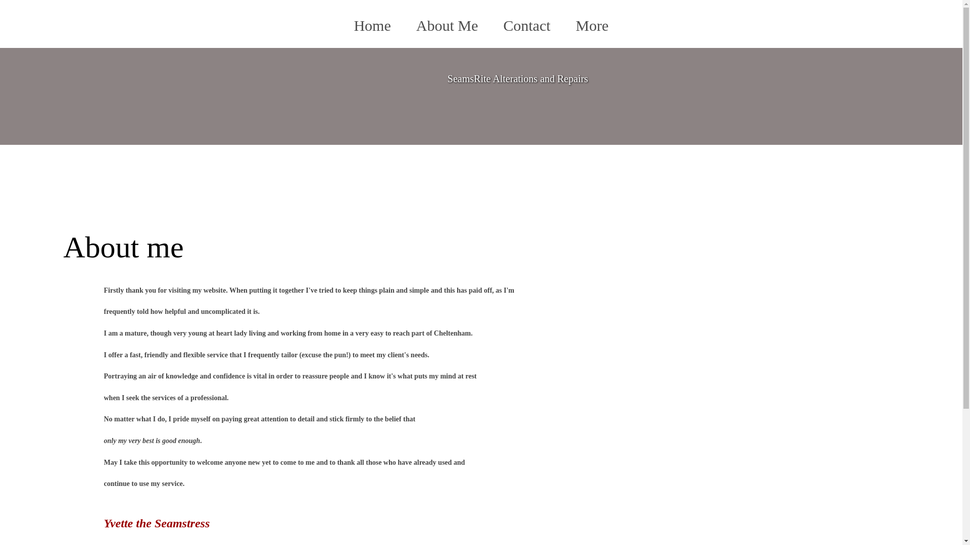 The height and width of the screenshot is (545, 970). What do you see at coordinates (372, 26) in the screenshot?
I see `Home` at bounding box center [372, 26].